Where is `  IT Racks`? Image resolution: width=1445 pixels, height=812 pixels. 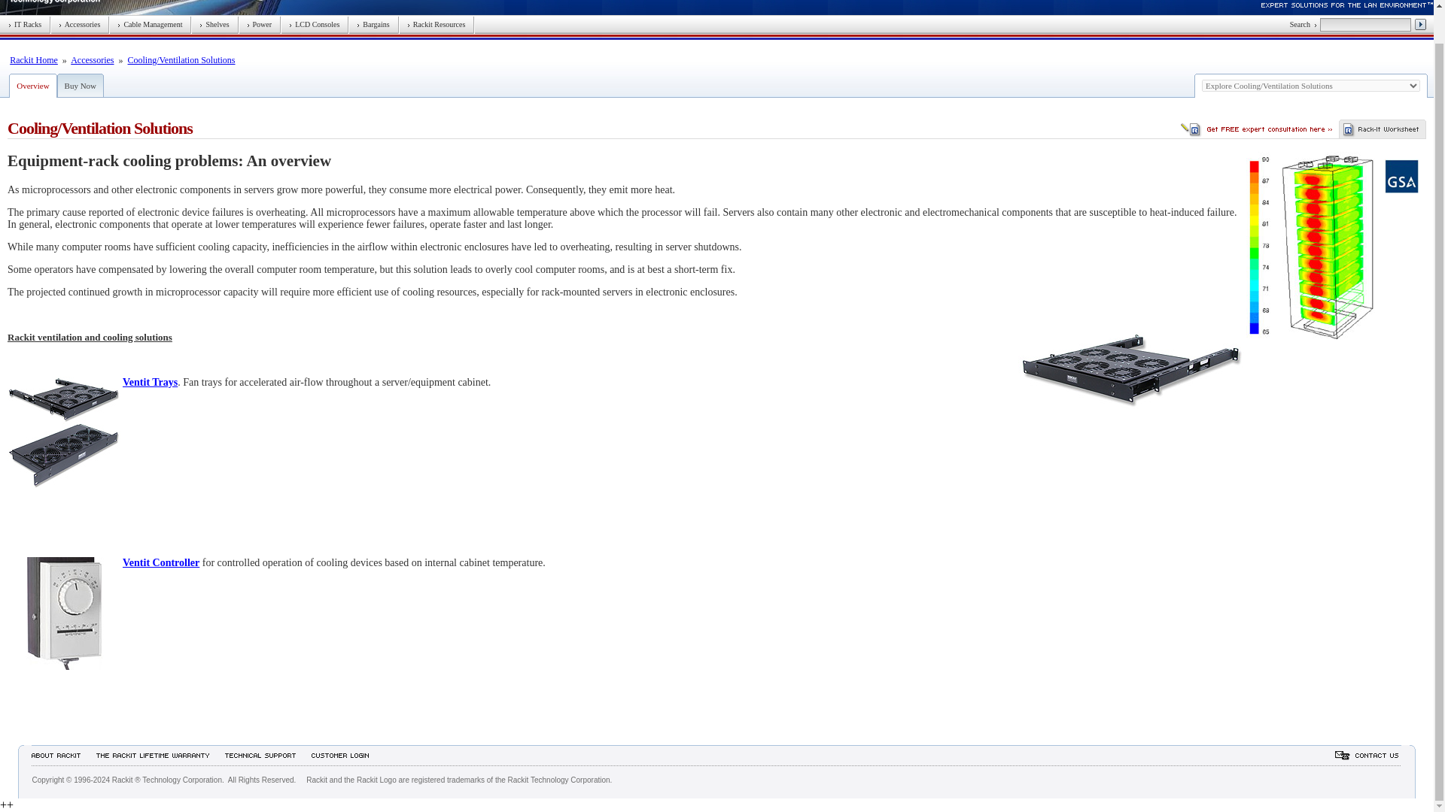   IT Racks is located at coordinates (25, 24).